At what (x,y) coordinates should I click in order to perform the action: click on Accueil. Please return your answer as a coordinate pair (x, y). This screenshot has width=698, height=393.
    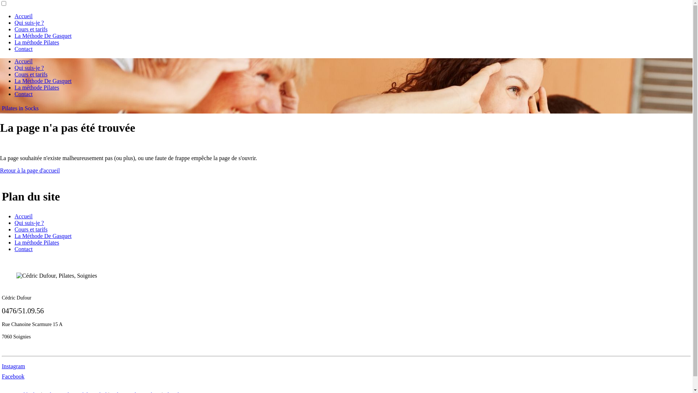
    Looking at the image, I should click on (24, 16).